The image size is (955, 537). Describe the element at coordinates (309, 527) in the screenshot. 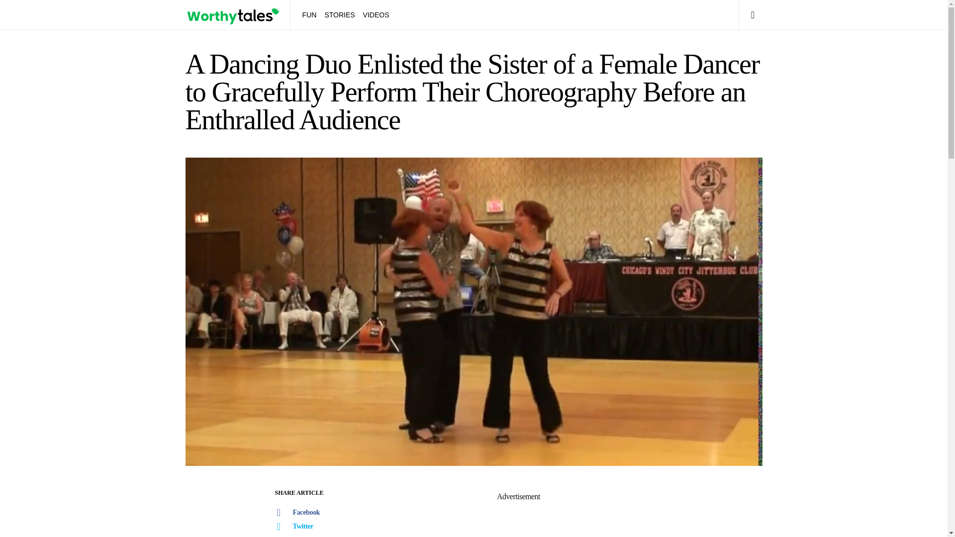

I see `Twitter` at that location.